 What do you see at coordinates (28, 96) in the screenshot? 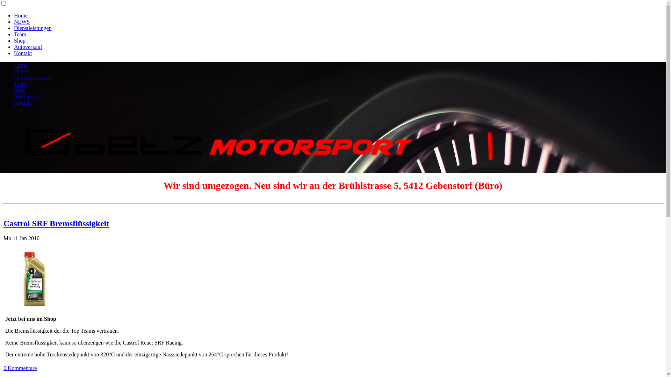
I see `Autoverkauf` at bounding box center [28, 96].